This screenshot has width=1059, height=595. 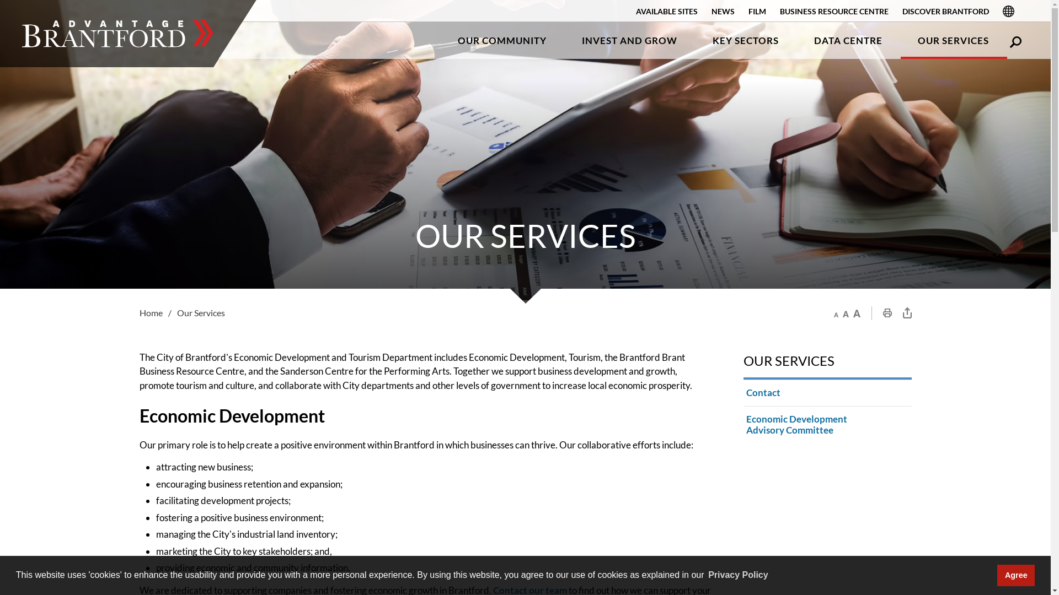 What do you see at coordinates (118, 34) in the screenshot?
I see `View our Homepage` at bounding box center [118, 34].